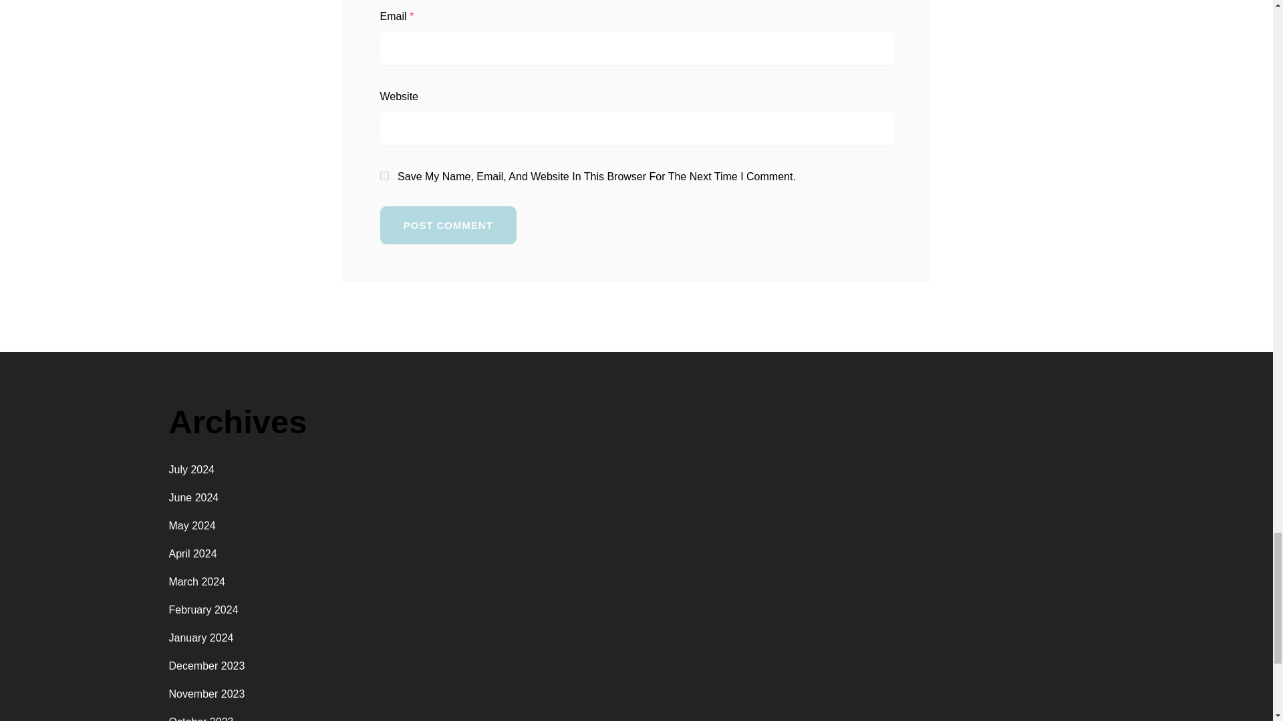 This screenshot has height=721, width=1283. What do you see at coordinates (200, 718) in the screenshot?
I see `October 2023` at bounding box center [200, 718].